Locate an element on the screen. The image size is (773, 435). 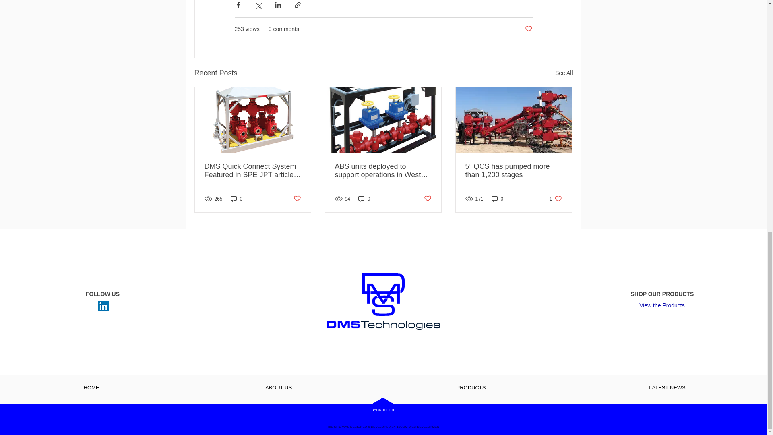
See All is located at coordinates (564, 73).